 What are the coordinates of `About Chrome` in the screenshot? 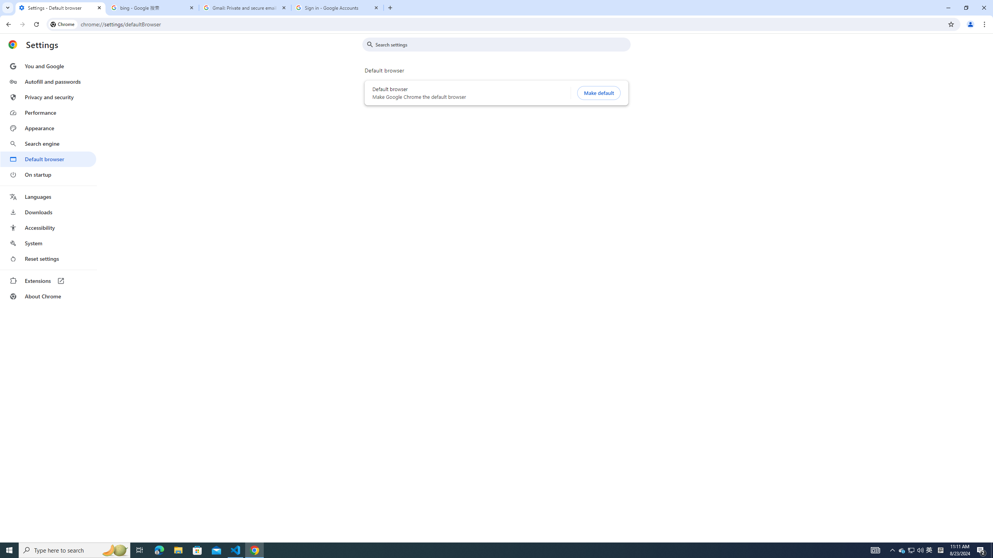 It's located at (48, 296).